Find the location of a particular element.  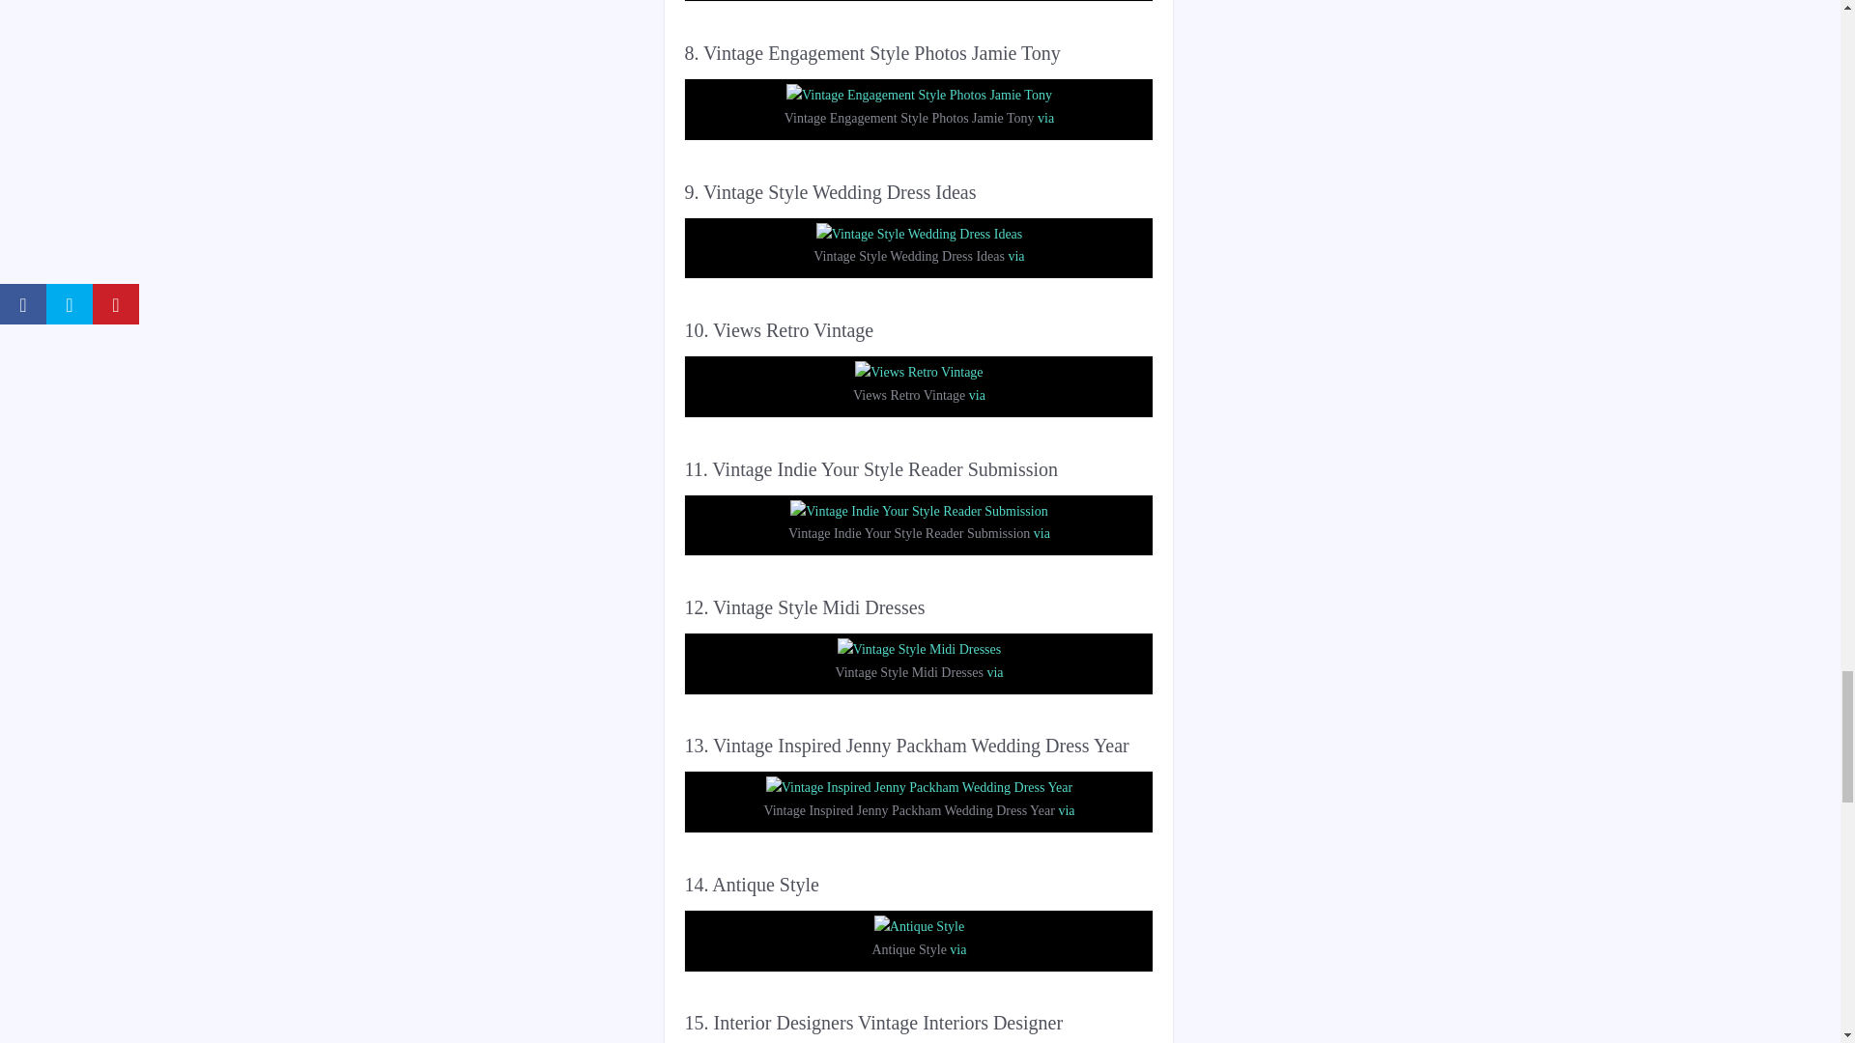

via is located at coordinates (1045, 118).